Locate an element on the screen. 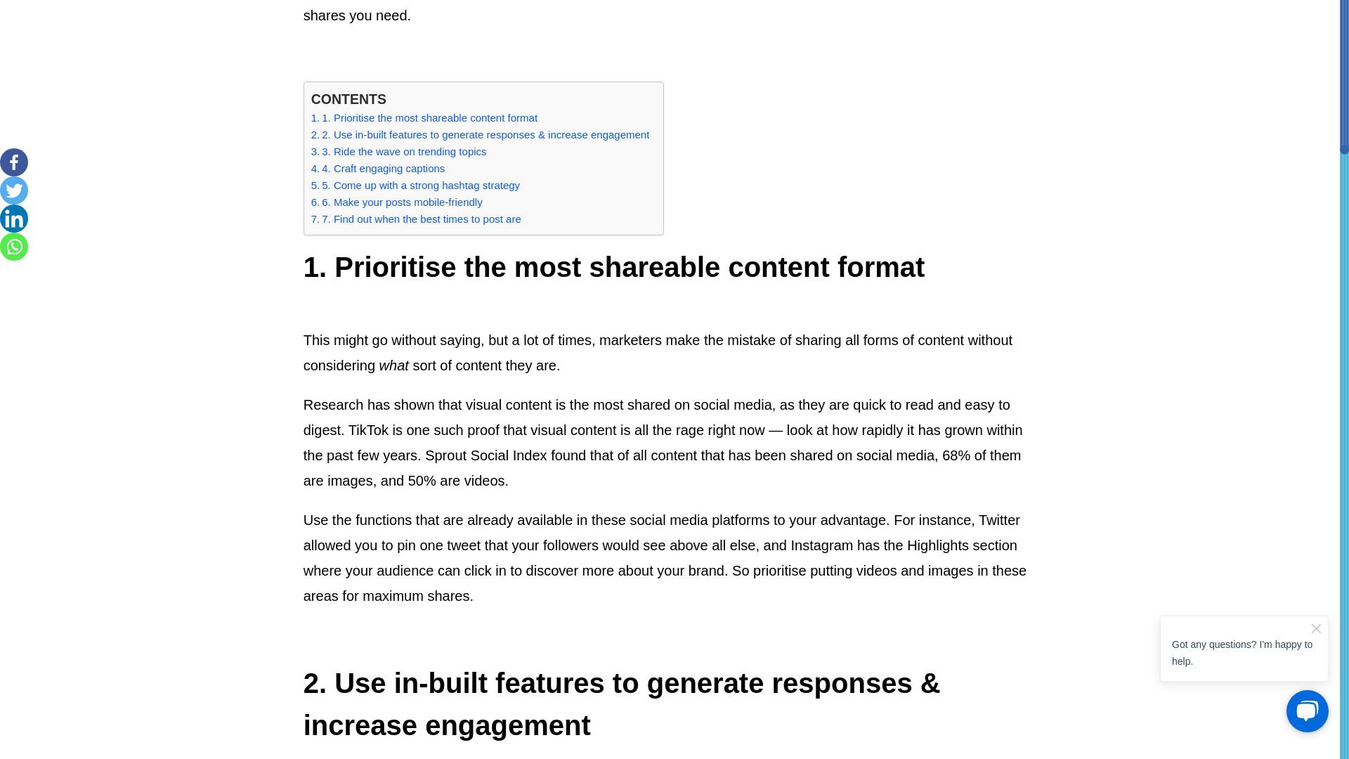 The width and height of the screenshot is (1349, 759). 3. Ride the wave on trending topics is located at coordinates (399, 152).